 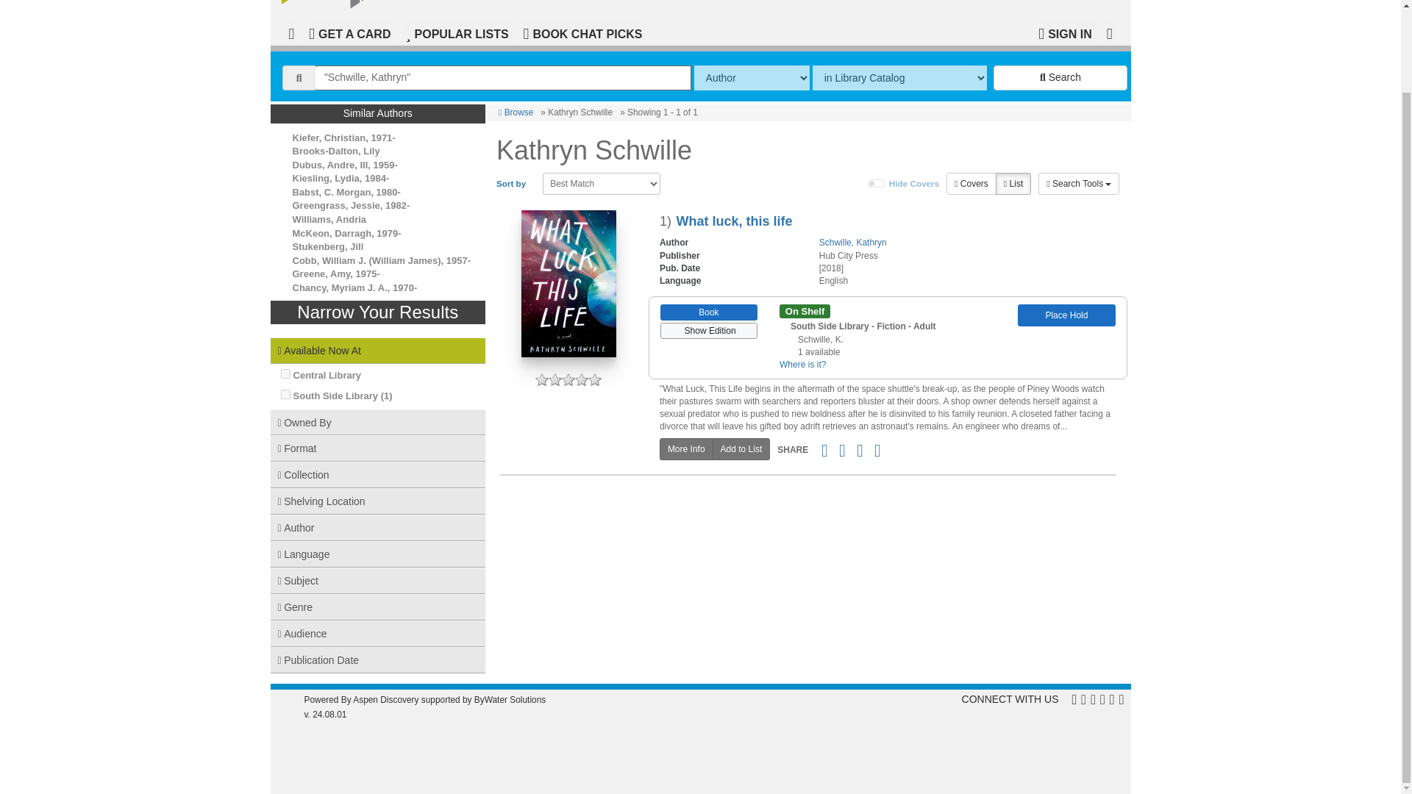 What do you see at coordinates (1065, 32) in the screenshot?
I see `Login` at bounding box center [1065, 32].